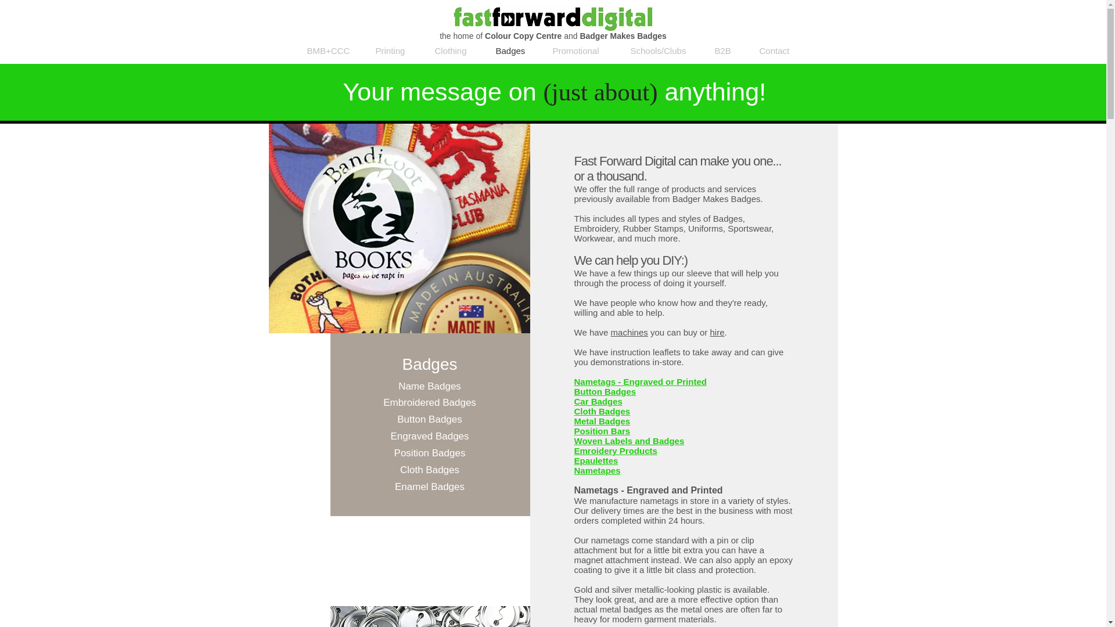 This screenshot has height=627, width=1115. Describe the element at coordinates (728, 51) in the screenshot. I see `B2B` at that location.